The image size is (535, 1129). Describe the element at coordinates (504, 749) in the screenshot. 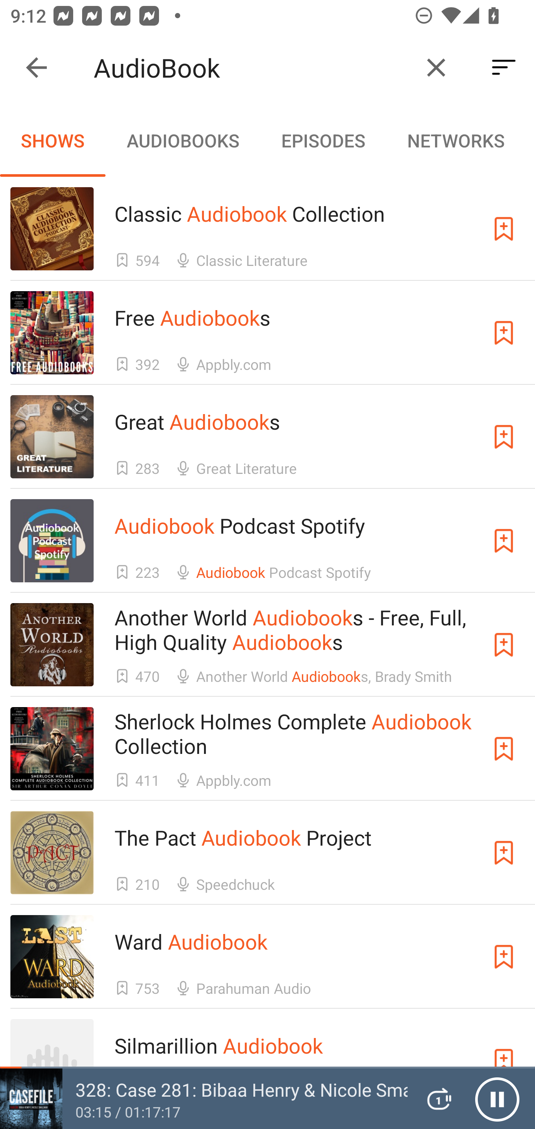

I see `Subscribe` at that location.